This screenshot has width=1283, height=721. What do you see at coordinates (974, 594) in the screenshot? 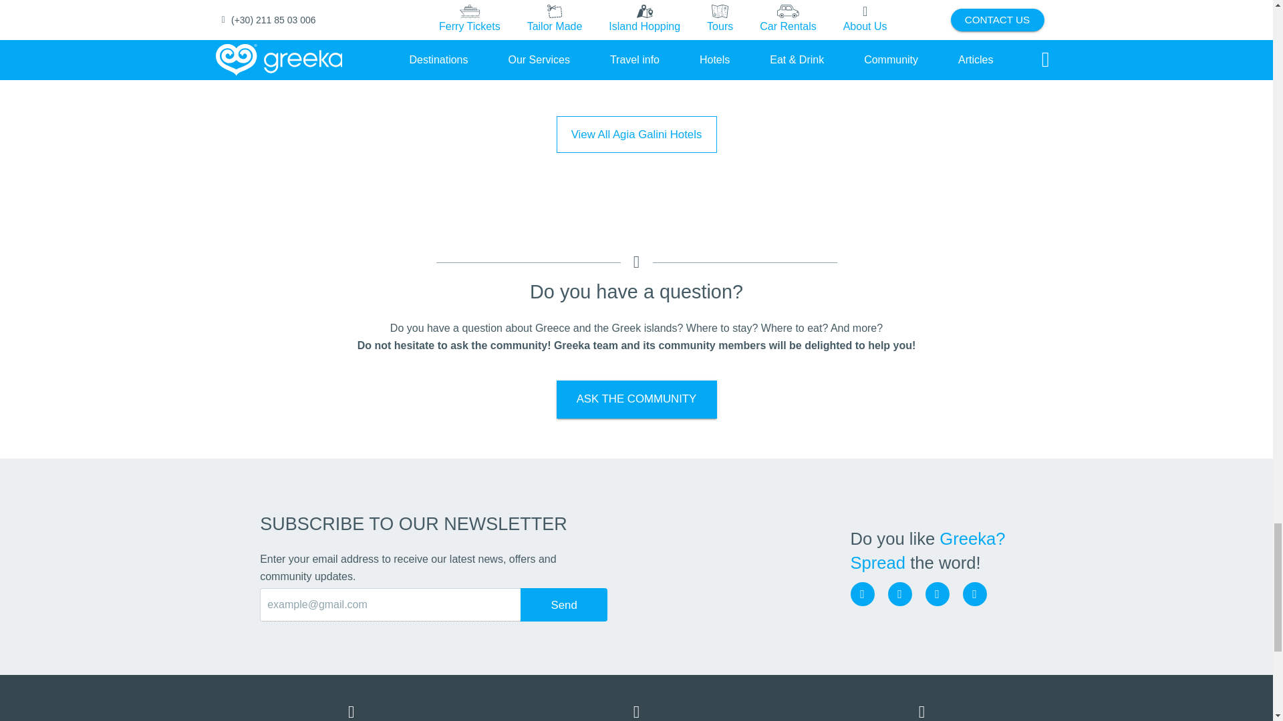
I see `Pinterest` at bounding box center [974, 594].